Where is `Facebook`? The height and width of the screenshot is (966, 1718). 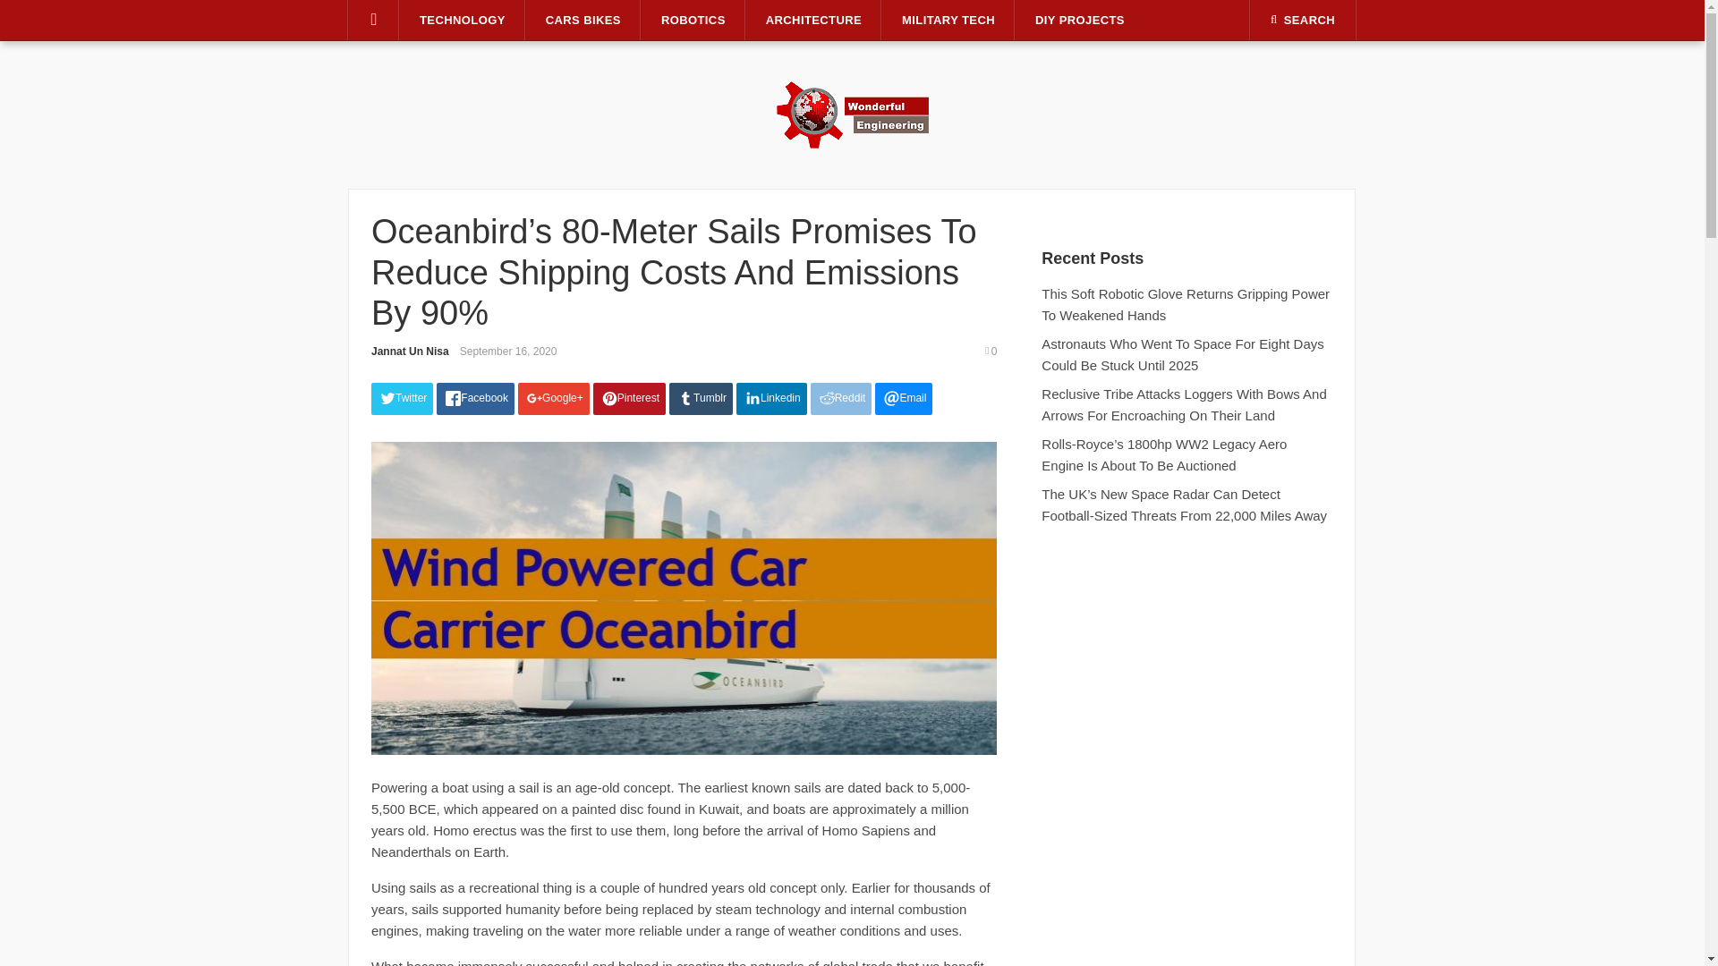 Facebook is located at coordinates (474, 399).